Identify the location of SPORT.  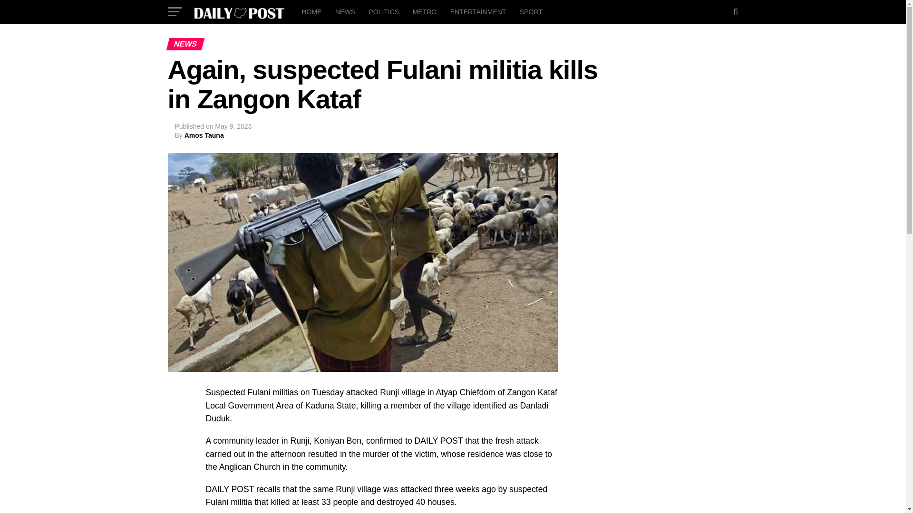
(531, 11).